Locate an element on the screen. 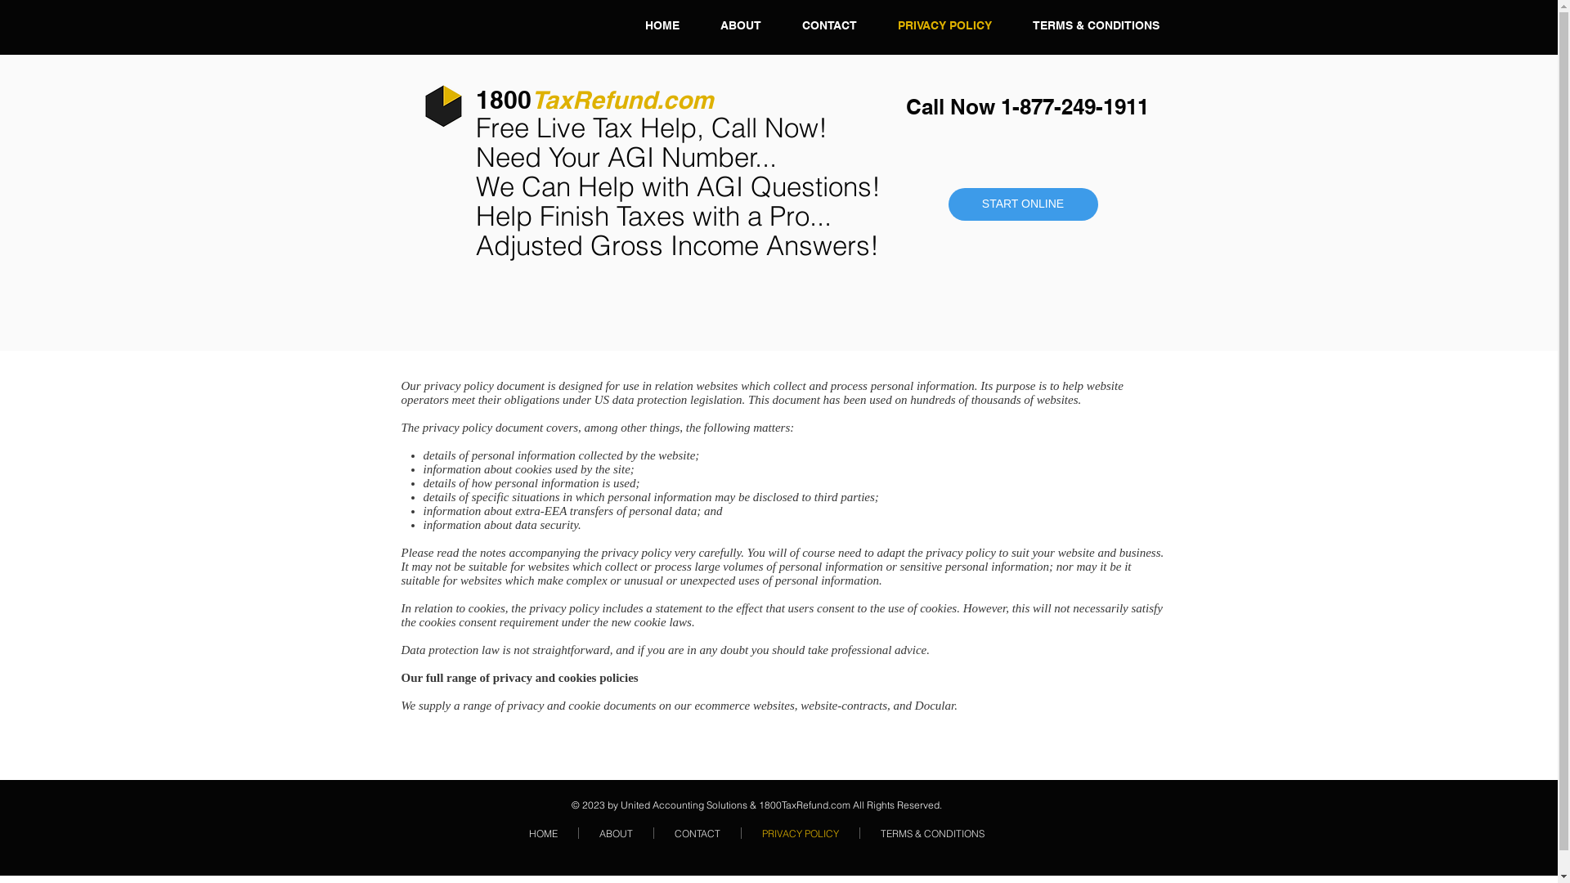 The width and height of the screenshot is (1570, 883). CONTACT is located at coordinates (829, 27).